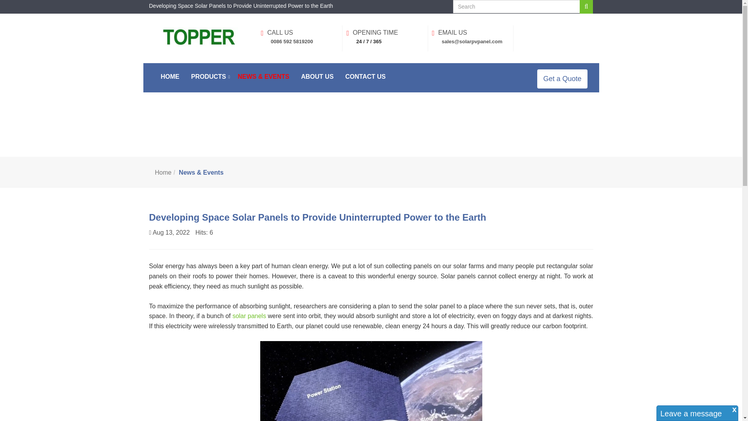  Describe the element at coordinates (365, 76) in the screenshot. I see `CONTACT US` at that location.